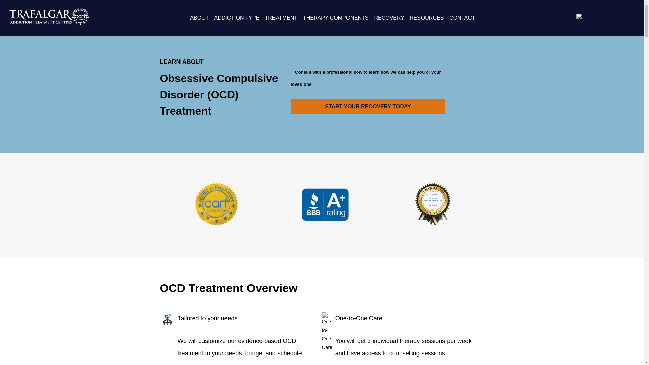 This screenshot has width=649, height=365. I want to click on CARF Profile, so click(216, 224).